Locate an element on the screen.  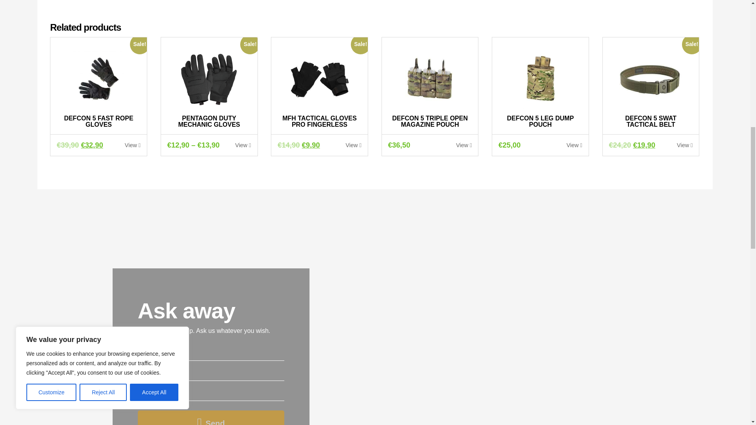
View this product is located at coordinates (132, 145).